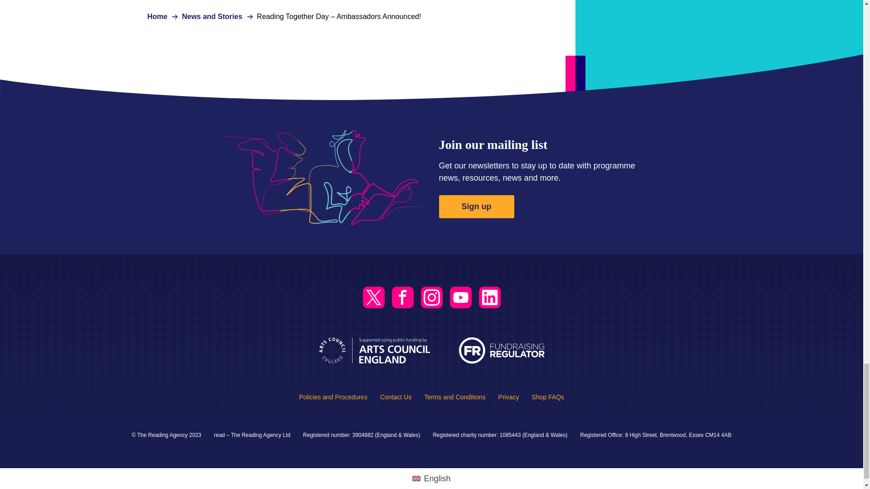 The width and height of the screenshot is (870, 489). What do you see at coordinates (547, 397) in the screenshot?
I see `Shop FAQs` at bounding box center [547, 397].